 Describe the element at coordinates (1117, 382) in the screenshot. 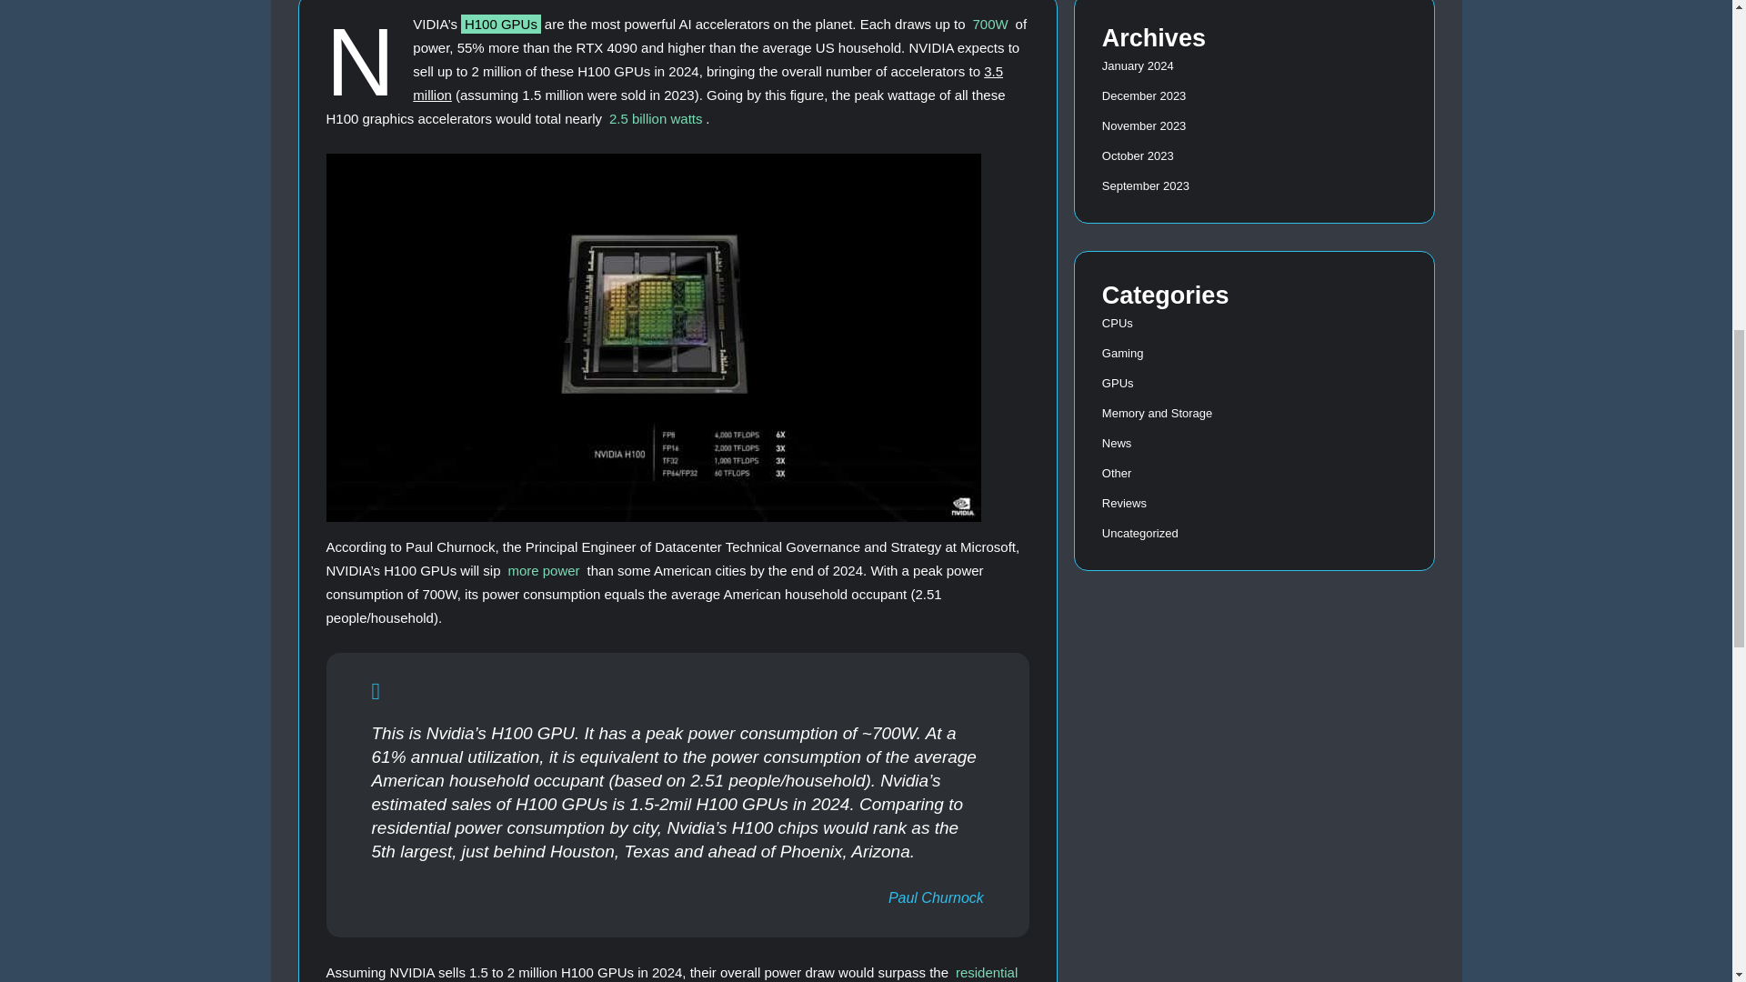

I see `GPUs` at that location.